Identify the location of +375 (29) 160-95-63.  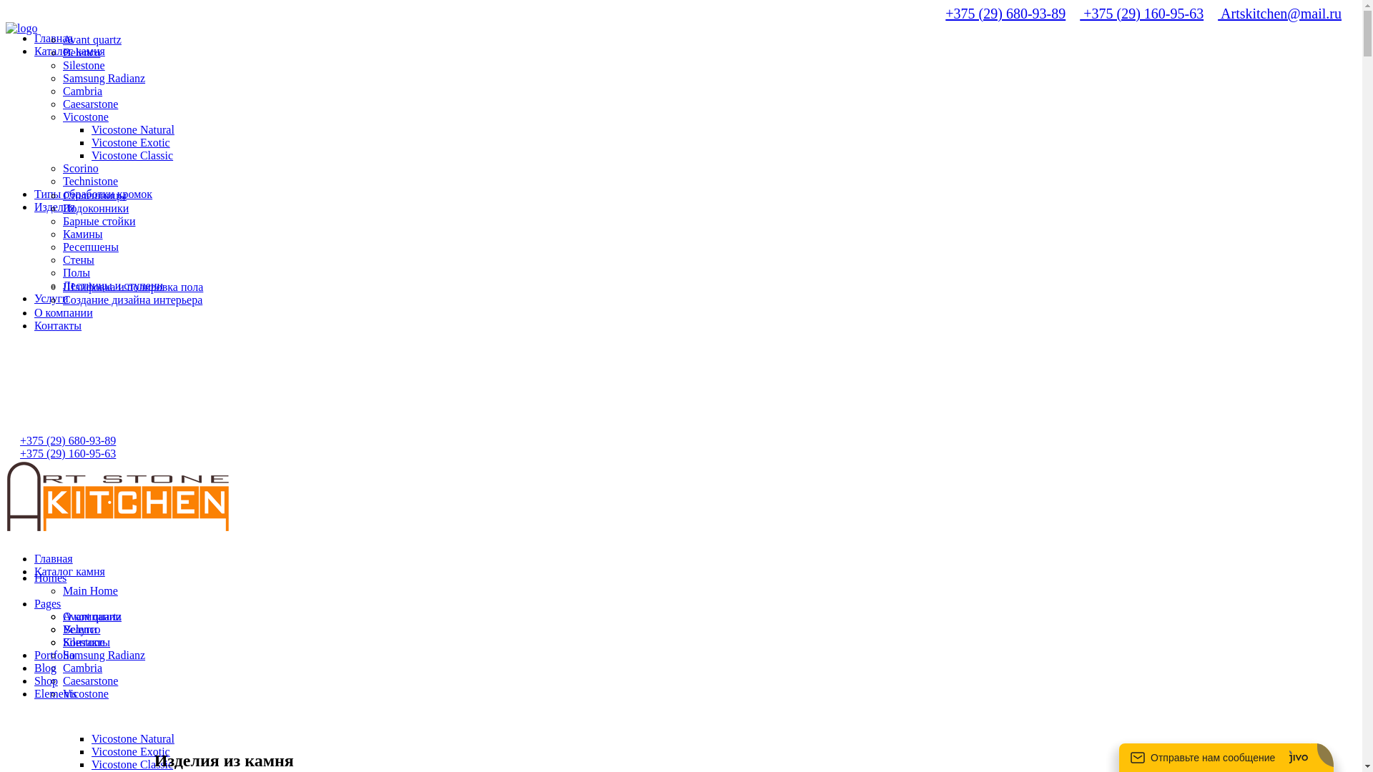
(68, 453).